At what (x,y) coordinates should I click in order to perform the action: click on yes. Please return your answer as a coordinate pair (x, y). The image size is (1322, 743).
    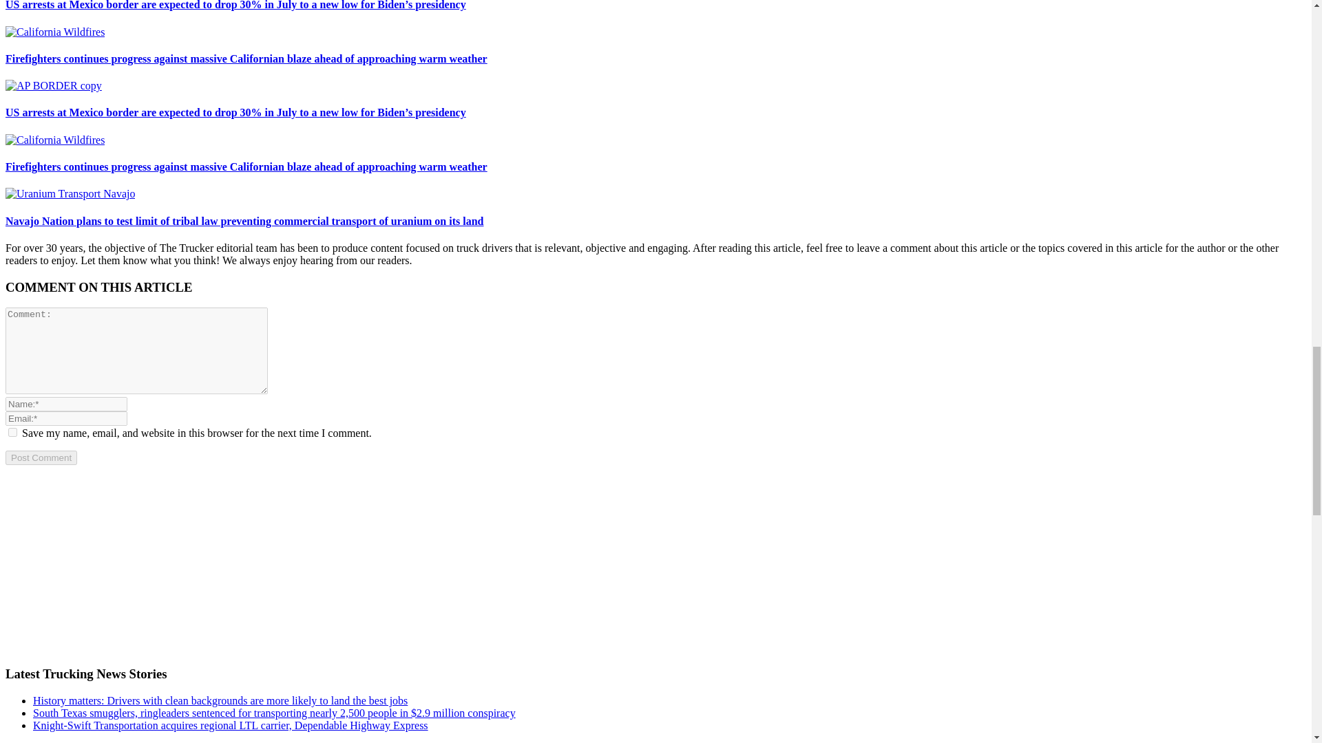
    Looking at the image, I should click on (12, 432).